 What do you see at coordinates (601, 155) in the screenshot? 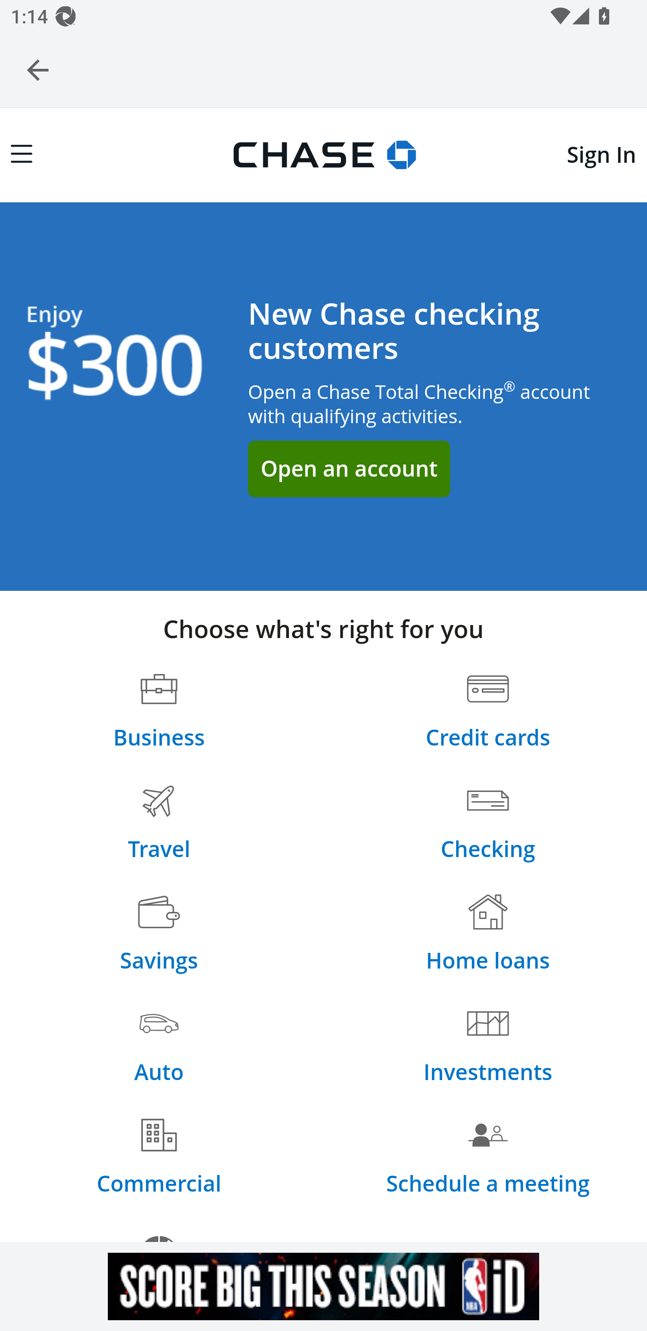
I see `Sign In` at bounding box center [601, 155].